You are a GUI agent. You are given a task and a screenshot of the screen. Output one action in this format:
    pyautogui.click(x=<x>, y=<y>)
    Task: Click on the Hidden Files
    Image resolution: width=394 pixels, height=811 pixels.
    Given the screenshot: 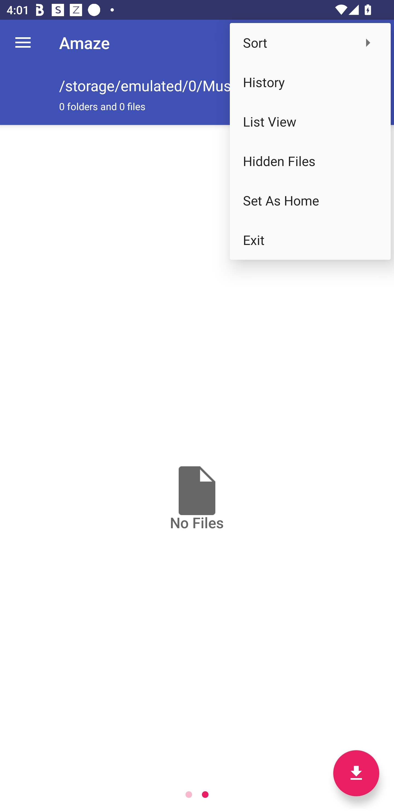 What is the action you would take?
    pyautogui.click(x=310, y=161)
    